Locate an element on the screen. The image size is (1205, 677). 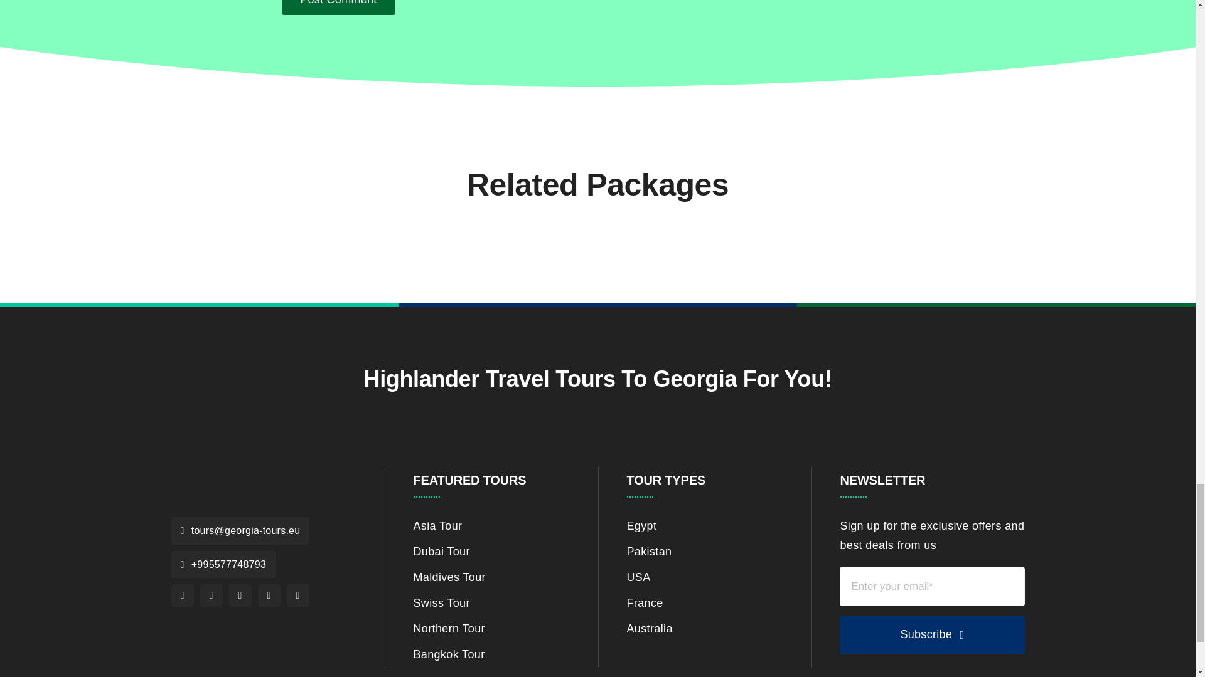
Subscribe is located at coordinates (932, 613).